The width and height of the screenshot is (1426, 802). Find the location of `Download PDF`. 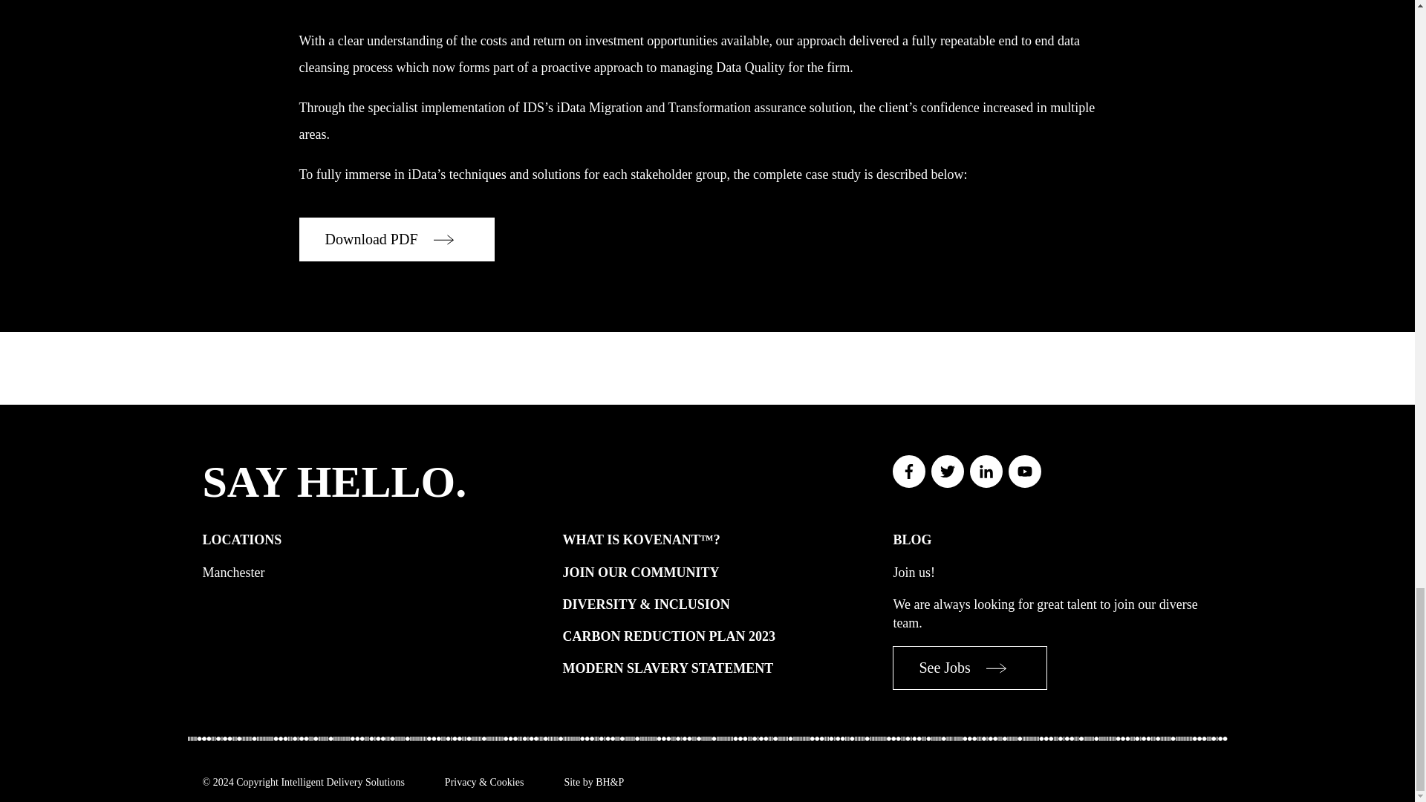

Download PDF is located at coordinates (395, 239).